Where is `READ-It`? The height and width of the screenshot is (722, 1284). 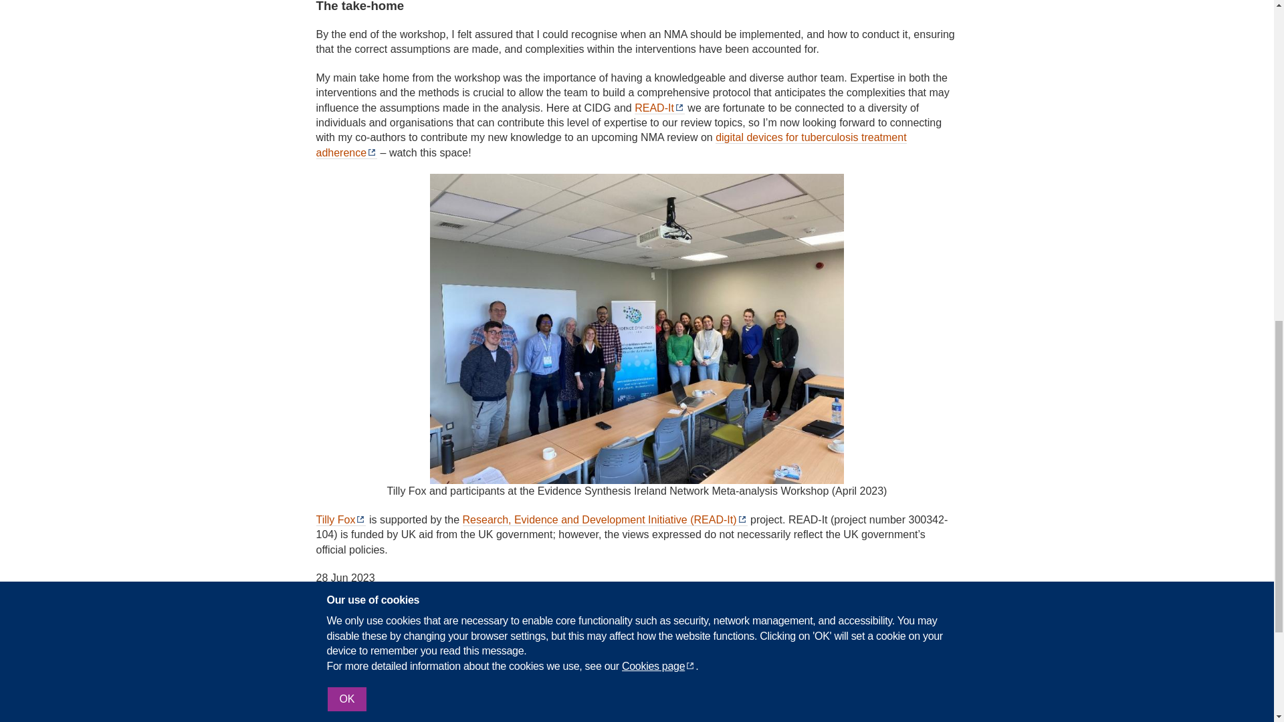 READ-It is located at coordinates (797, 642).